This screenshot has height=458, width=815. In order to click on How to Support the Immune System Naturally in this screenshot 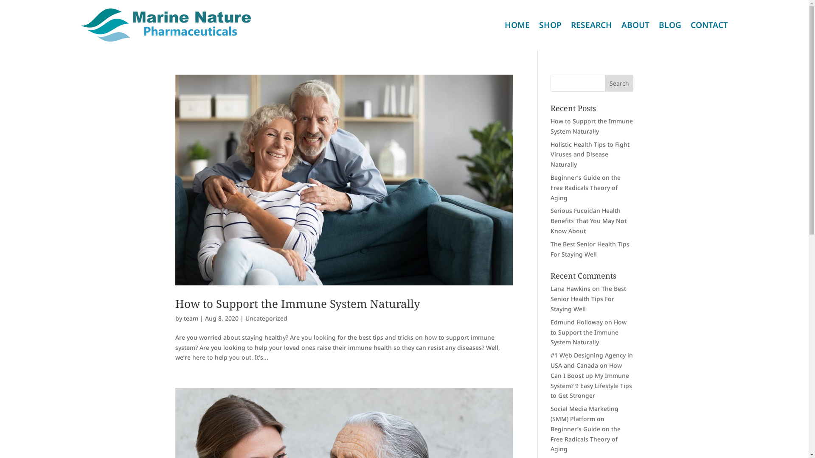, I will do `click(592, 126)`.